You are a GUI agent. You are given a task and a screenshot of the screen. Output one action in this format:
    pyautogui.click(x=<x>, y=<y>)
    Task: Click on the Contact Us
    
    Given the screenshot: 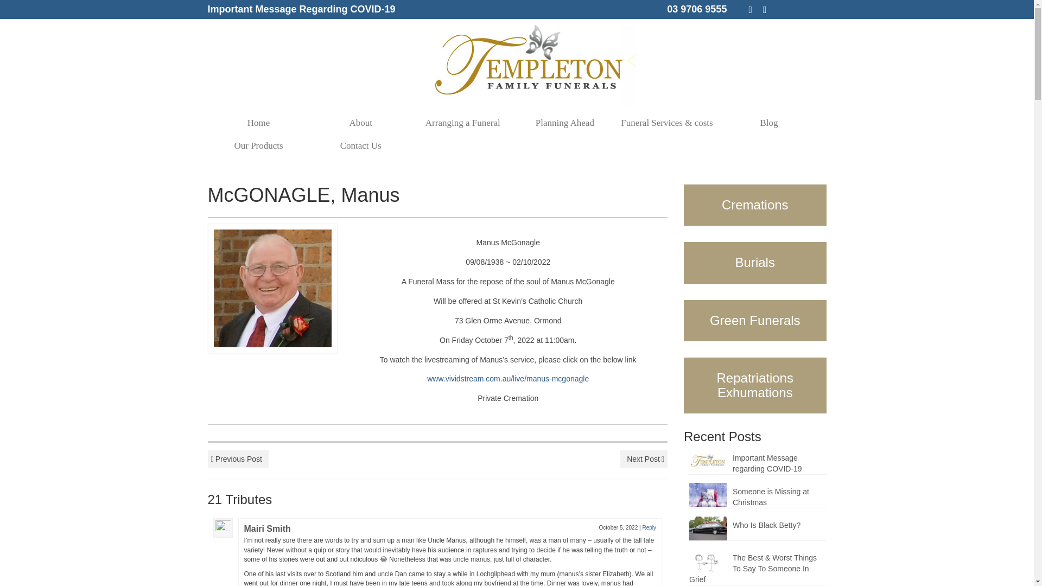 What is the action you would take?
    pyautogui.click(x=360, y=146)
    